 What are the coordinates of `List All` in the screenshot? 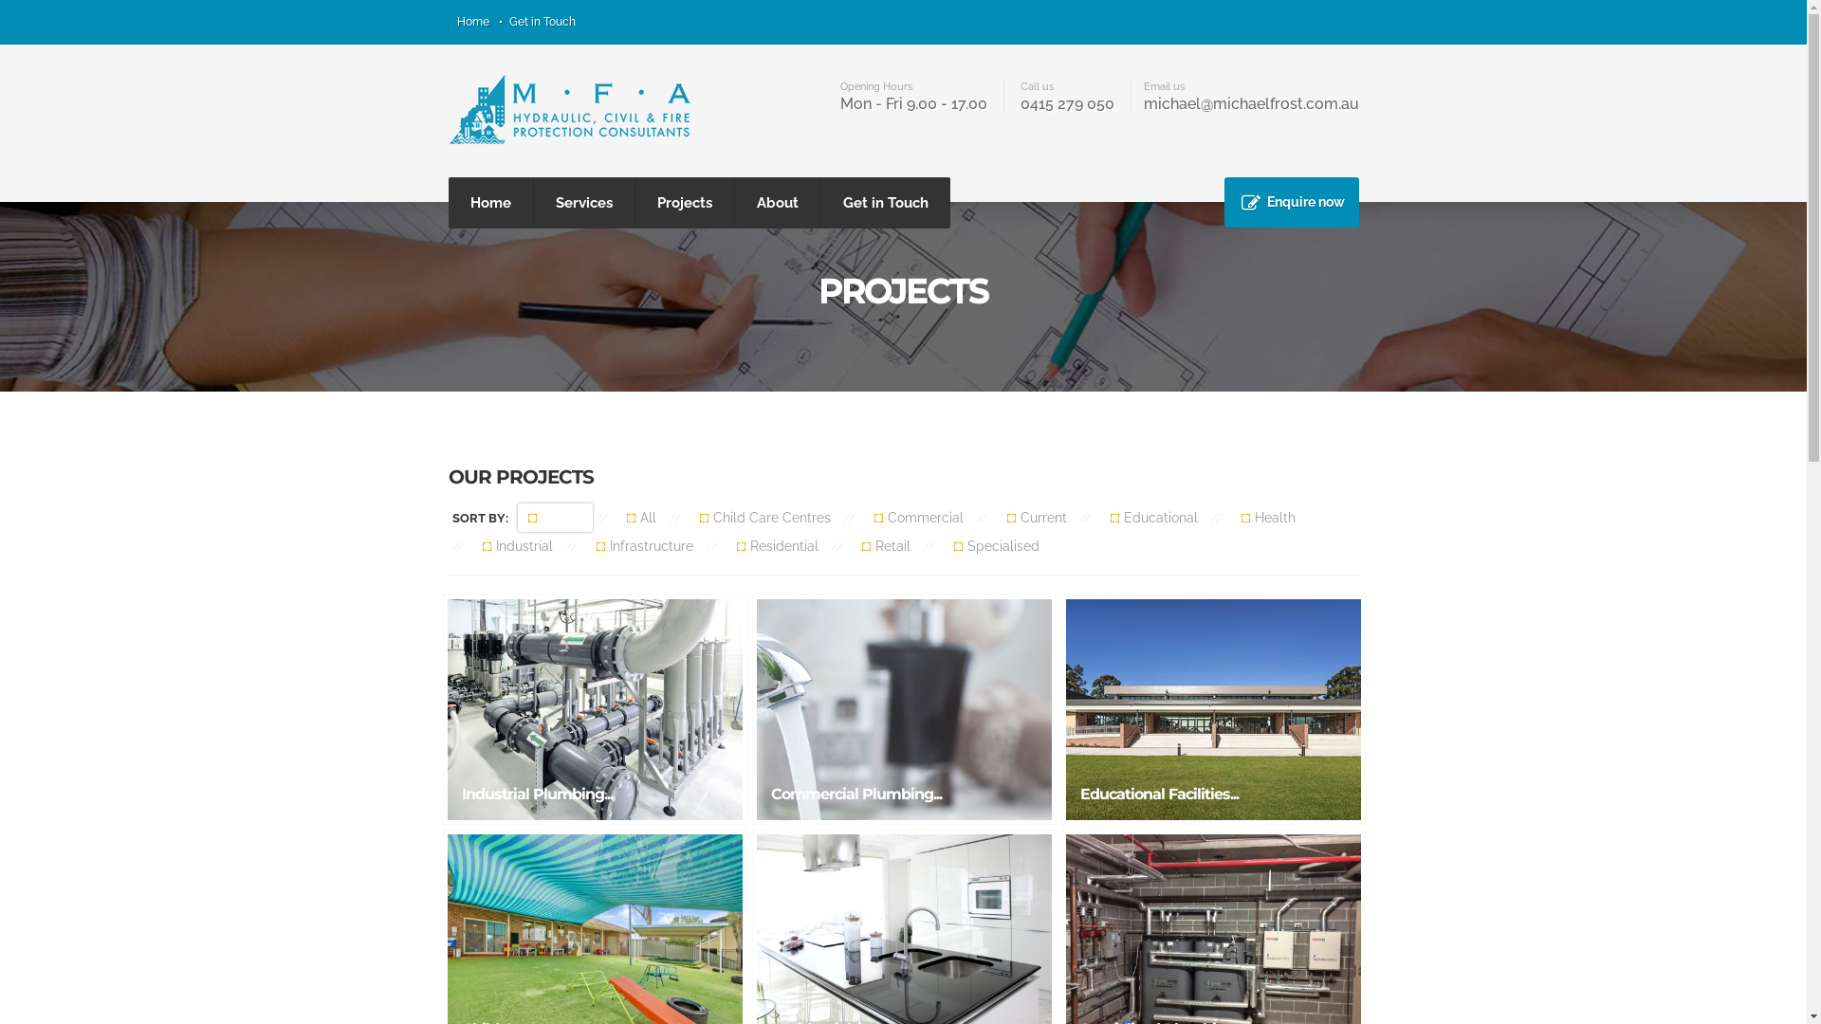 It's located at (556, 518).